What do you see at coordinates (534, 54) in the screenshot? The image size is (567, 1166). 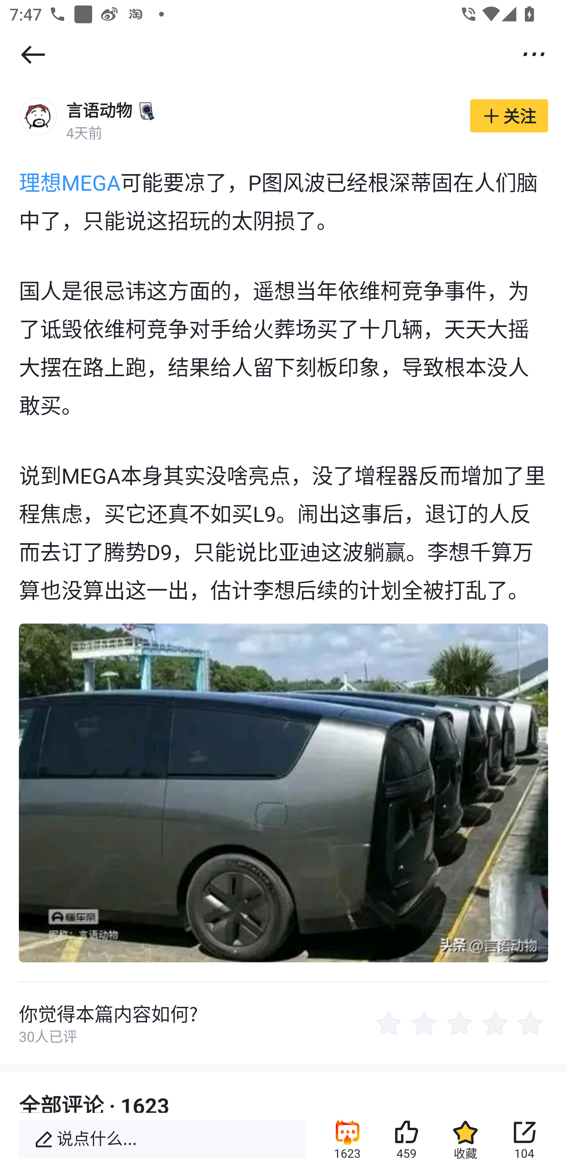 I see `` at bounding box center [534, 54].